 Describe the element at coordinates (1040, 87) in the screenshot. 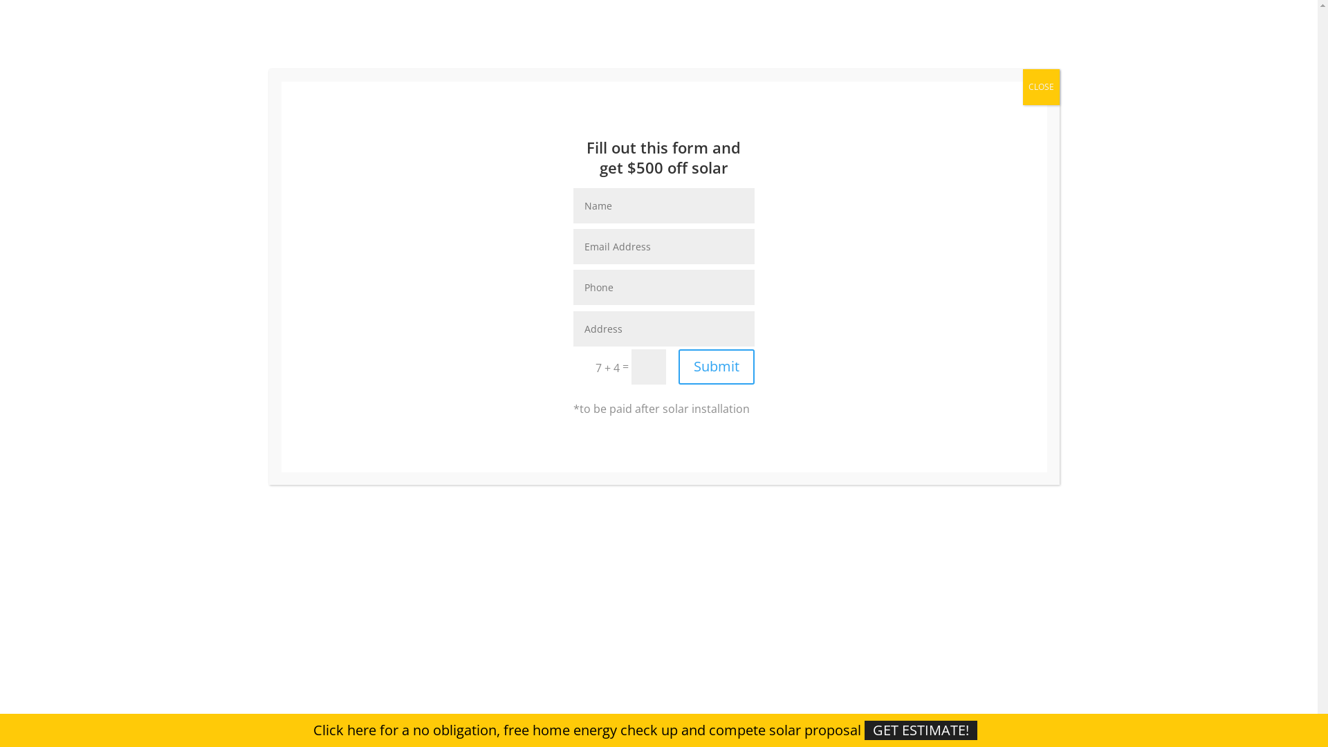

I see `CLOSE` at that location.